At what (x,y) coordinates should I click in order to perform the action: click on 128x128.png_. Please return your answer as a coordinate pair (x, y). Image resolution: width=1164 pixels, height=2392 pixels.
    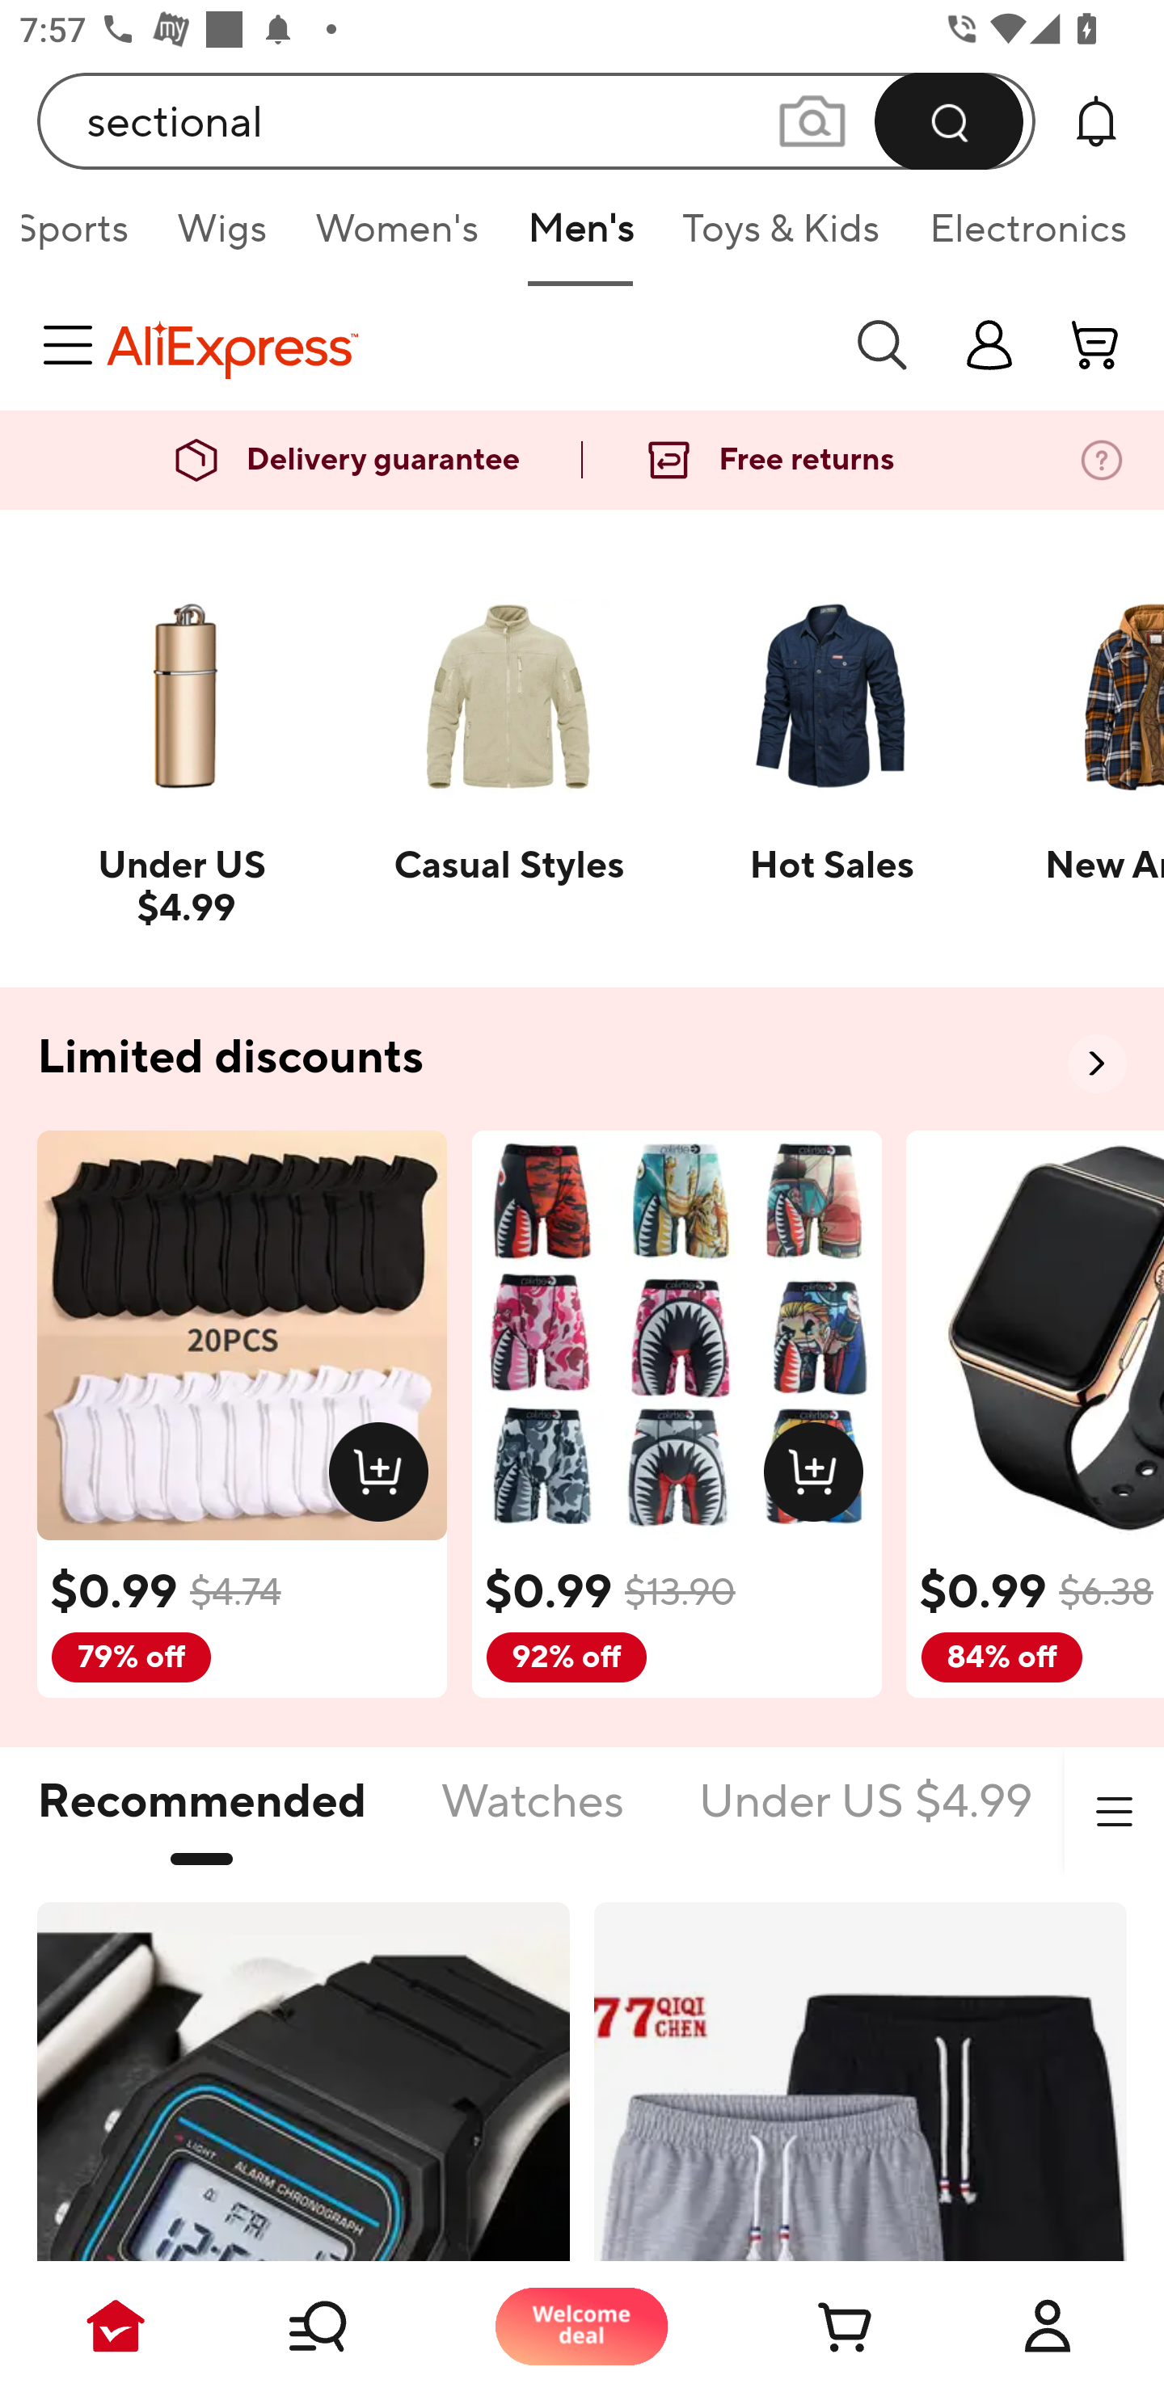
    Looking at the image, I should click on (820, 1477).